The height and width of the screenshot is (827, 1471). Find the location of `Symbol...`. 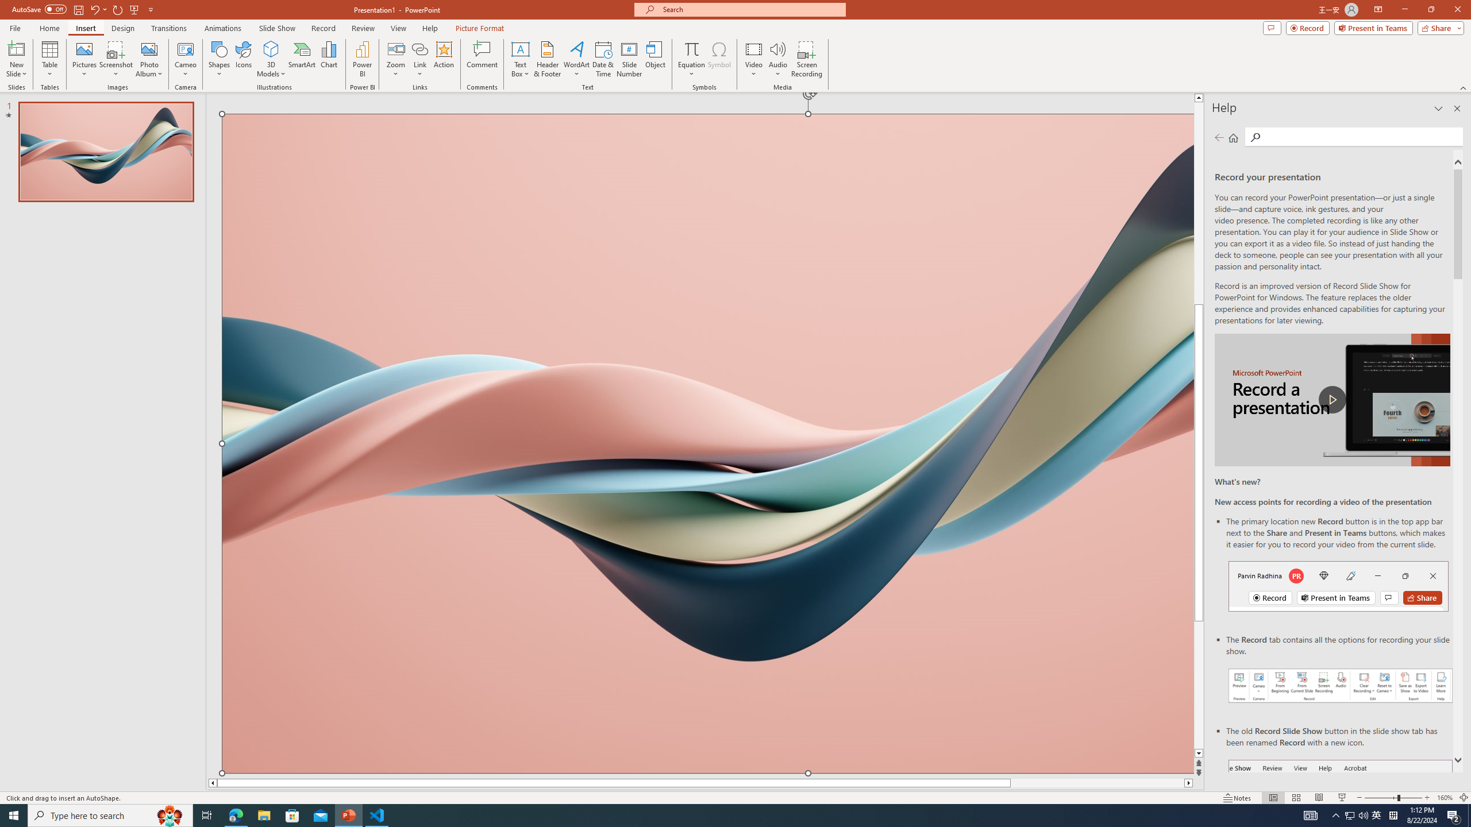

Symbol... is located at coordinates (719, 59).